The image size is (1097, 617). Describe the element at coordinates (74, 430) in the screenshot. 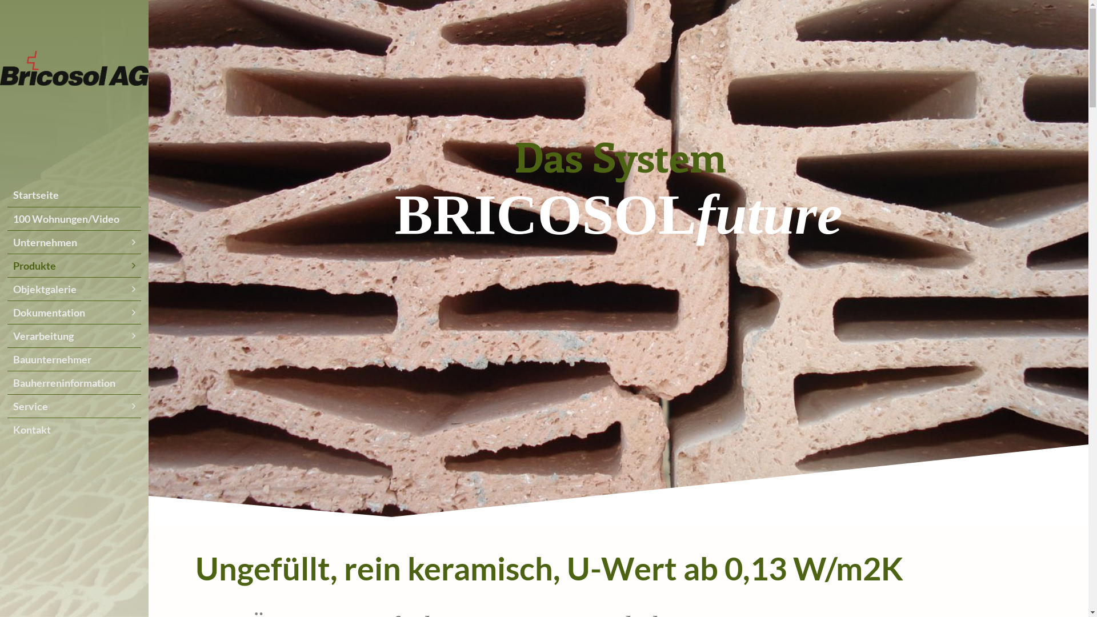

I see `Kontakt` at that location.